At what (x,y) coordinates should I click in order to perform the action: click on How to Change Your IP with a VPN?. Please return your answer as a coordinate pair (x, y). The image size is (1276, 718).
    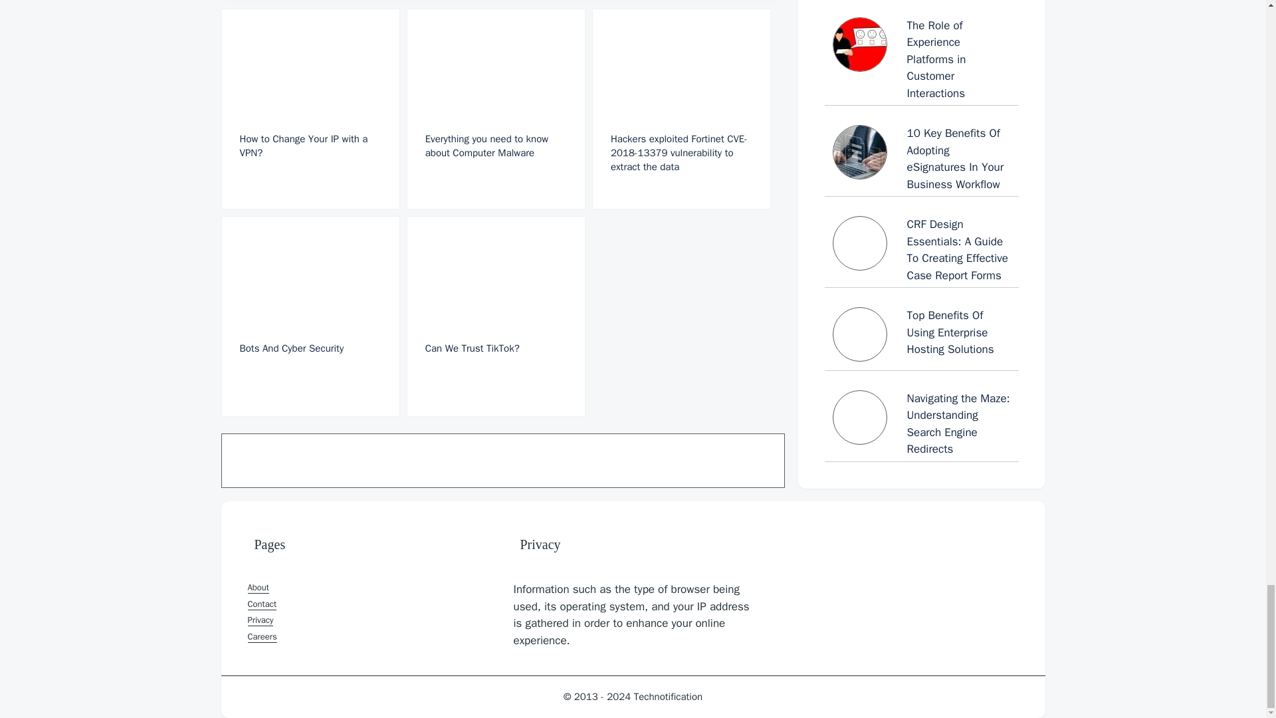
    Looking at the image, I should click on (310, 109).